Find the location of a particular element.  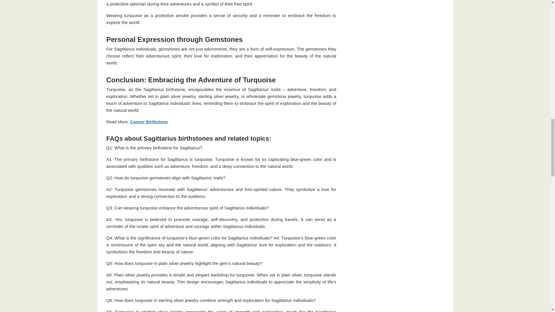

Cancer Birthstone is located at coordinates (149, 121).